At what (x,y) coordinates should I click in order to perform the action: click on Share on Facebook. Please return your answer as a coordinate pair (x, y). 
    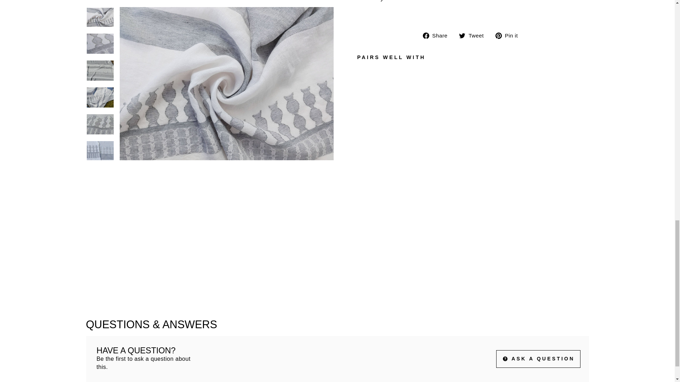
    Looking at the image, I should click on (438, 35).